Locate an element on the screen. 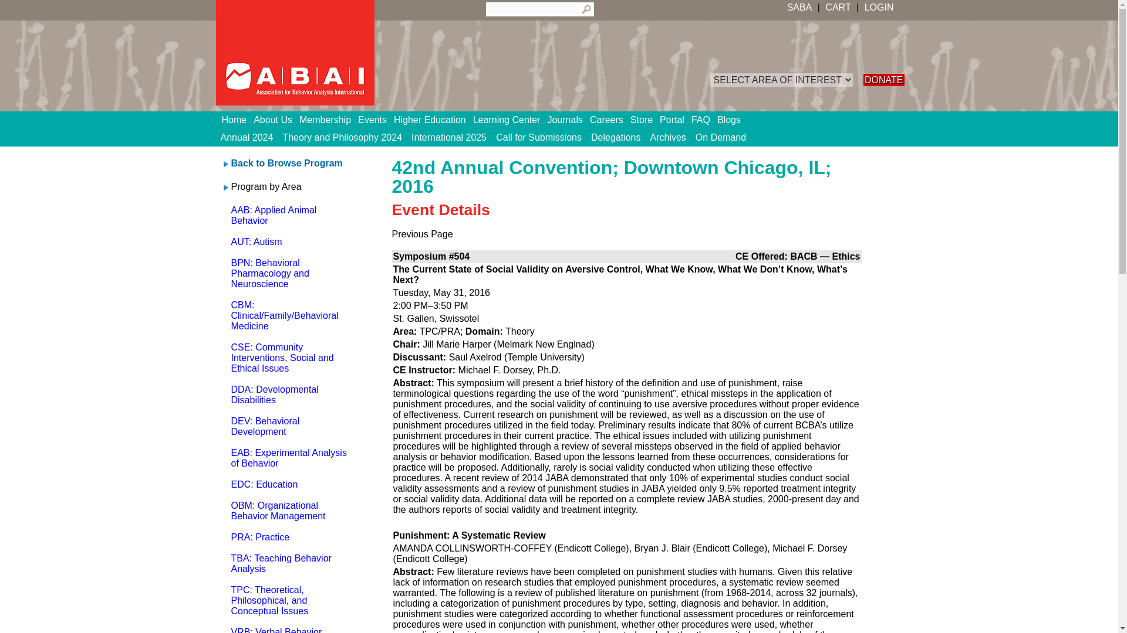 The image size is (1127, 633). SABA is located at coordinates (799, 7).